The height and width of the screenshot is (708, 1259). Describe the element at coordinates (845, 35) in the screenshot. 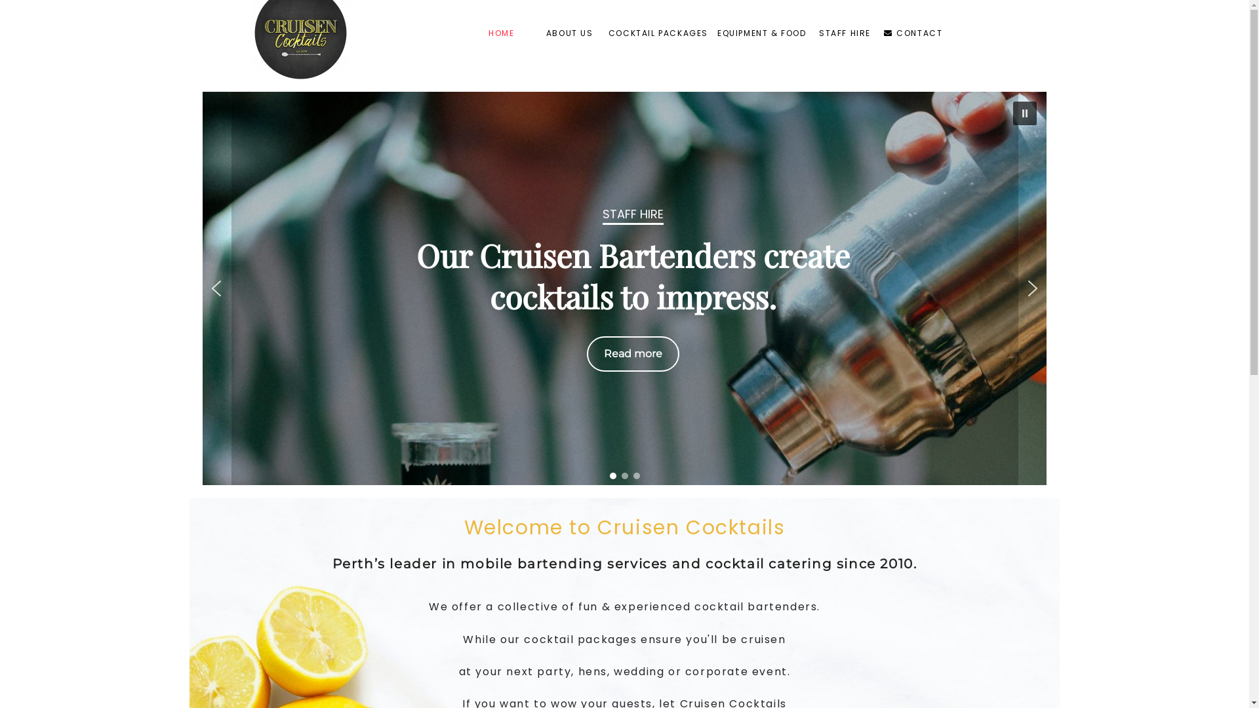

I see `STAFF HIRE` at that location.